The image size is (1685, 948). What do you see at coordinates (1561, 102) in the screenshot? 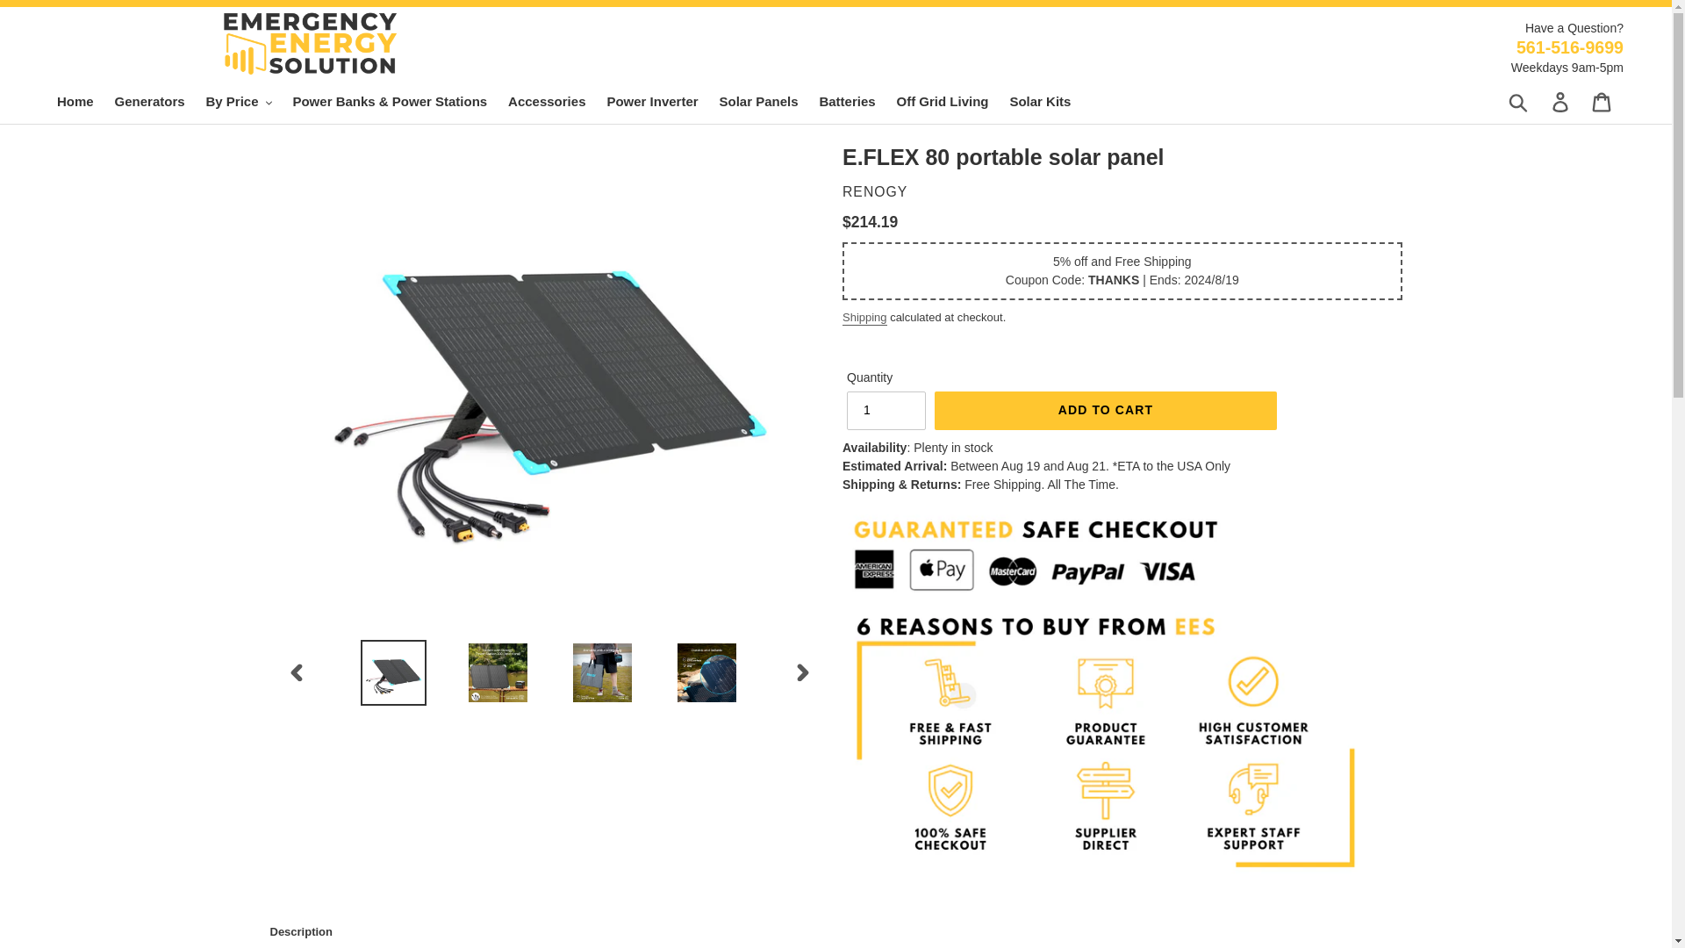
I see `Log in` at bounding box center [1561, 102].